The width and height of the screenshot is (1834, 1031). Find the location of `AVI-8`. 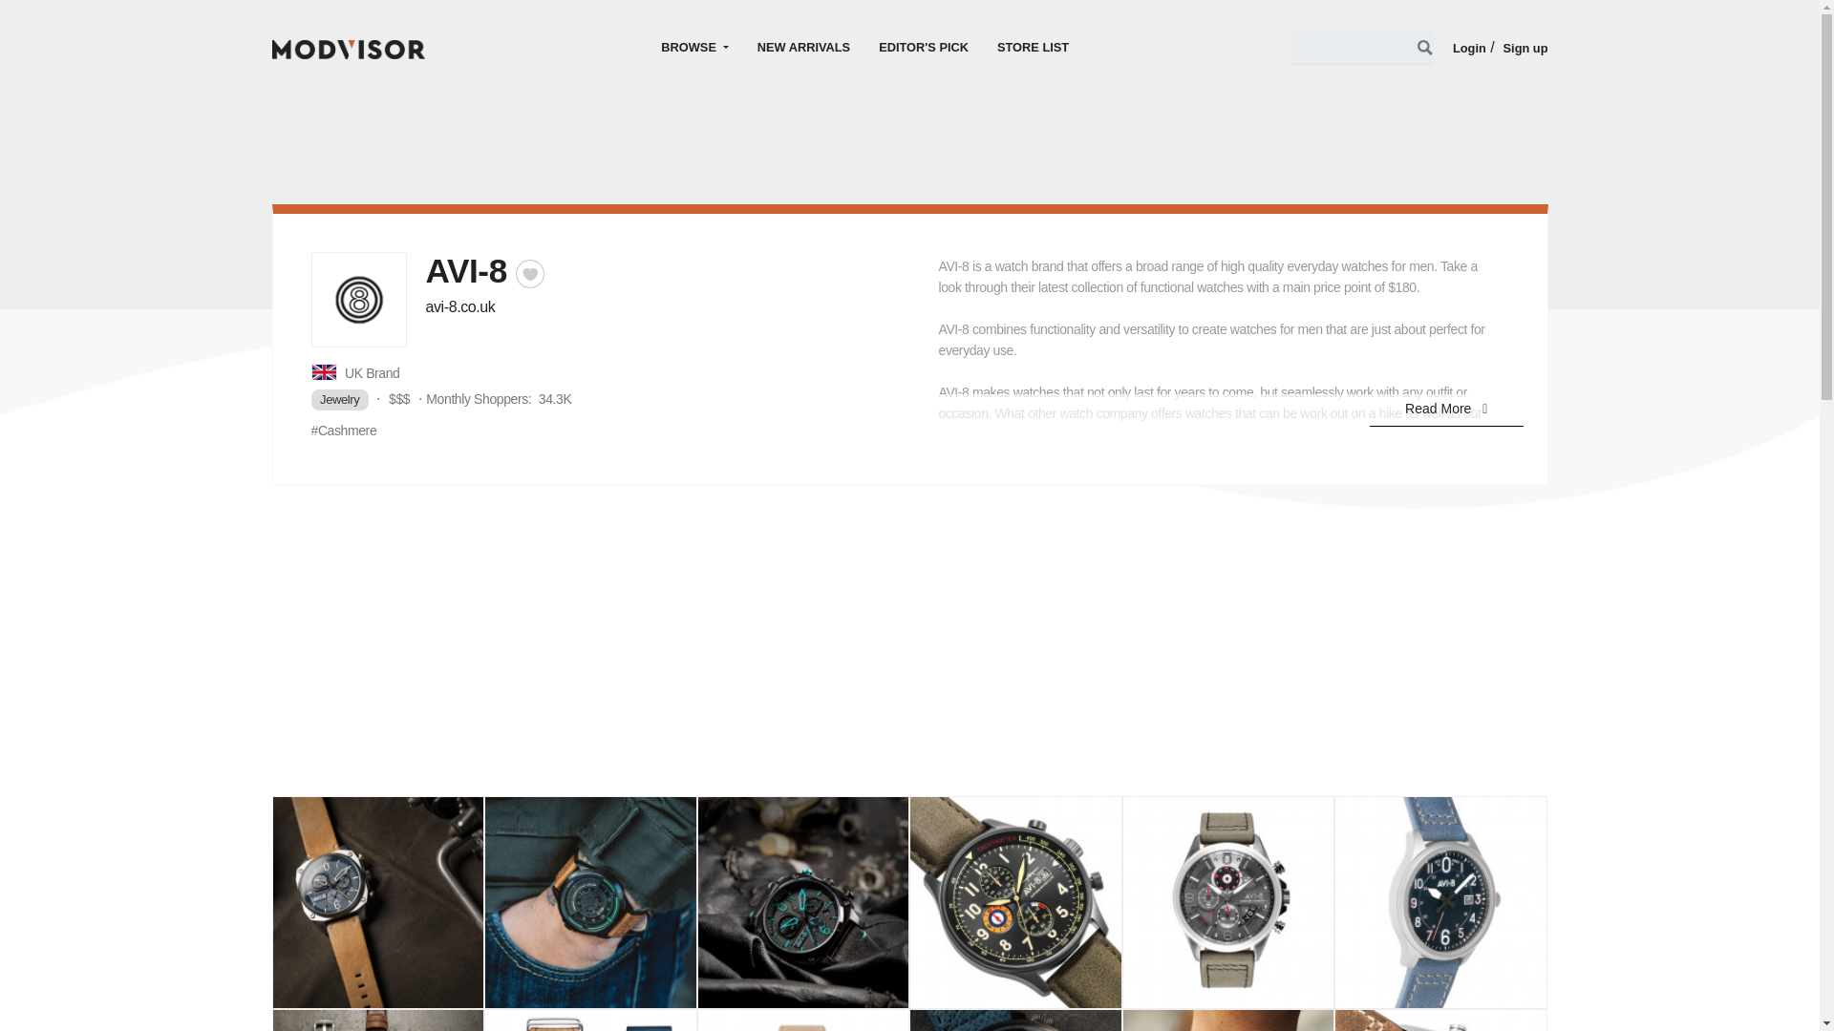

AVI-8 is located at coordinates (590, 902).